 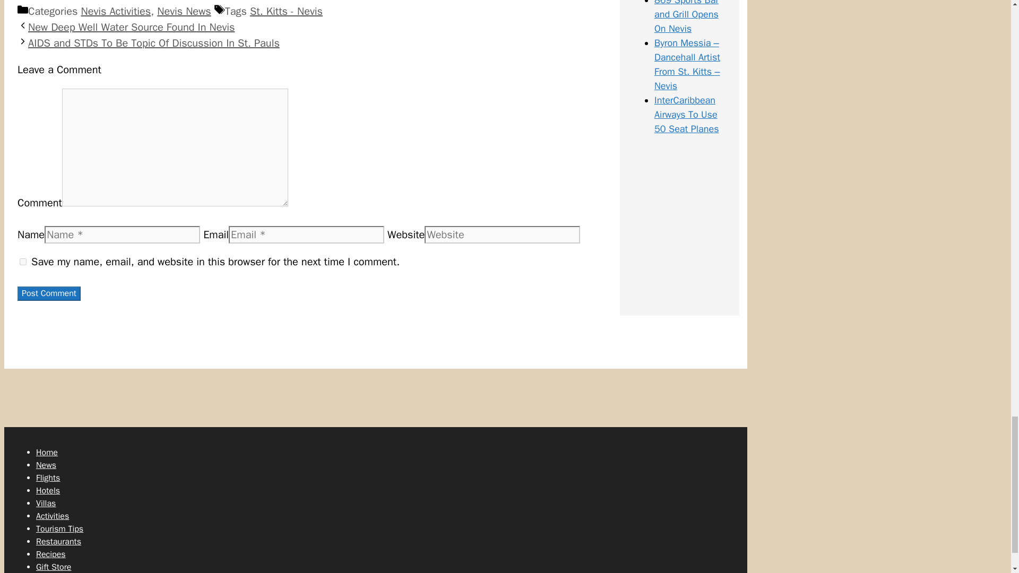 What do you see at coordinates (22, 262) in the screenshot?
I see `yes` at bounding box center [22, 262].